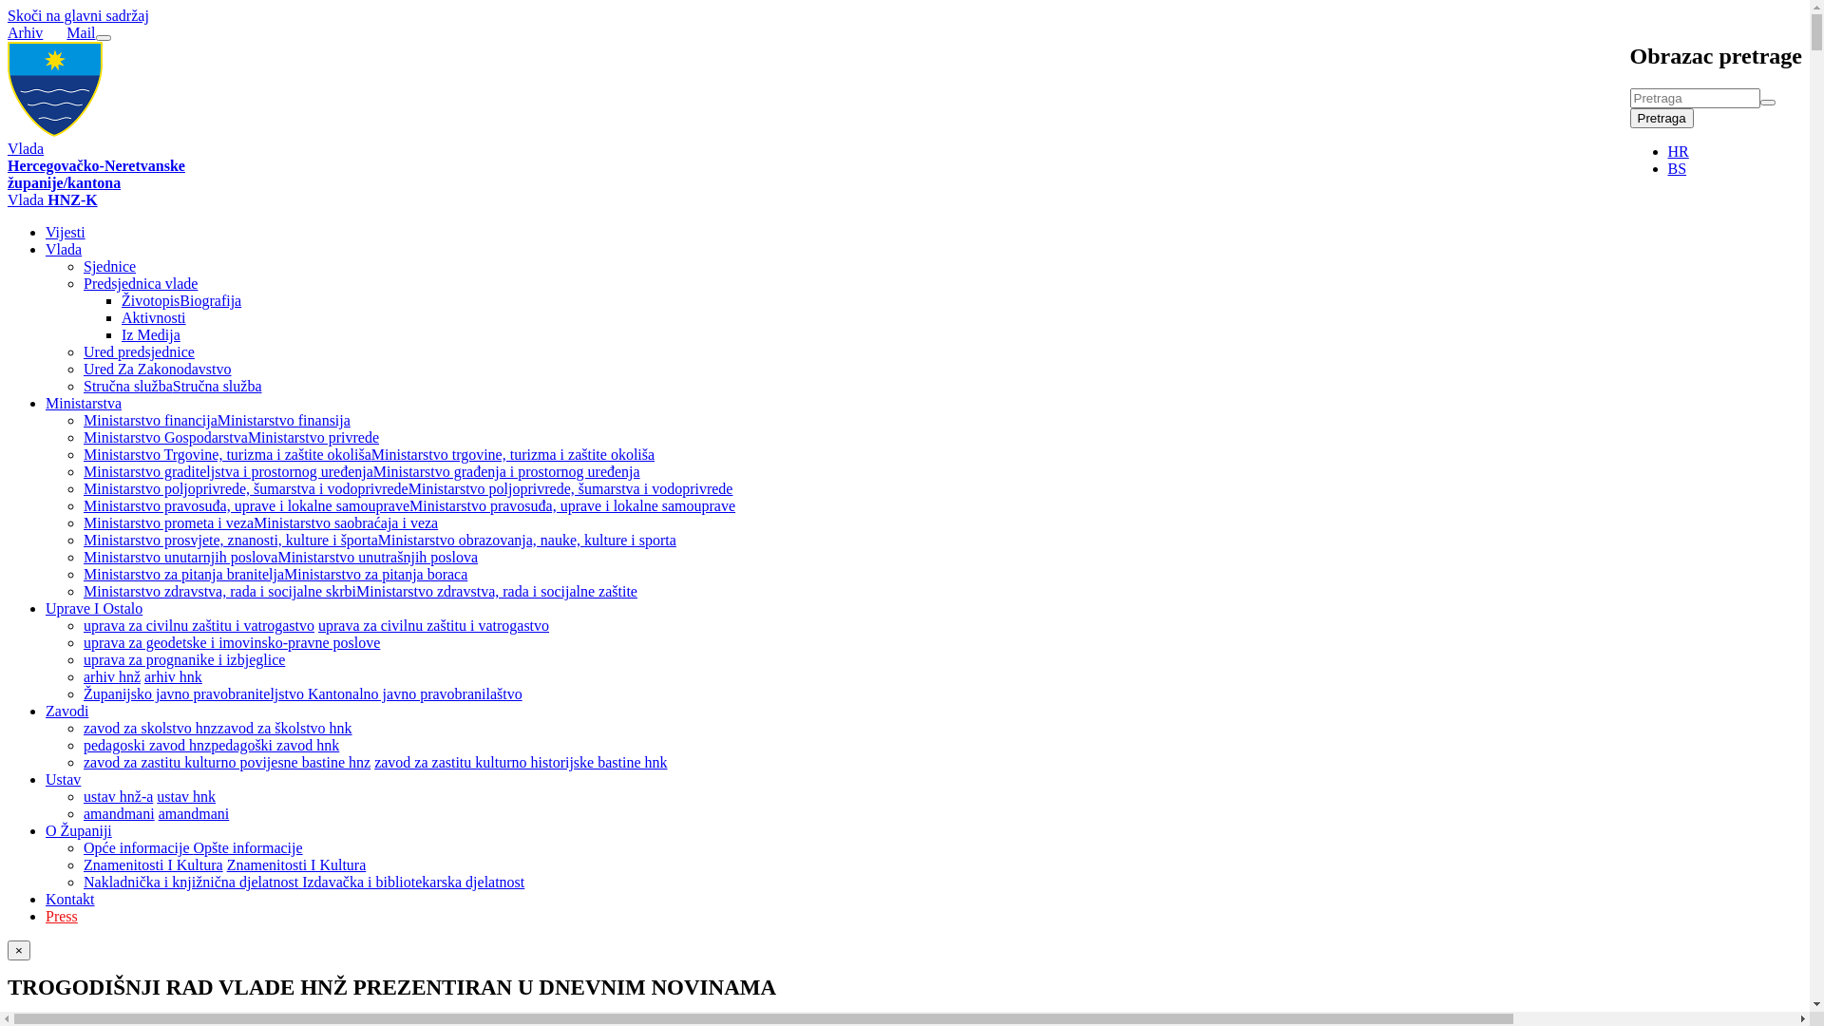 The height and width of the screenshot is (1026, 1824). I want to click on Ministarstvo obrazovanja, nauke, kulture i sporta, so click(527, 540).